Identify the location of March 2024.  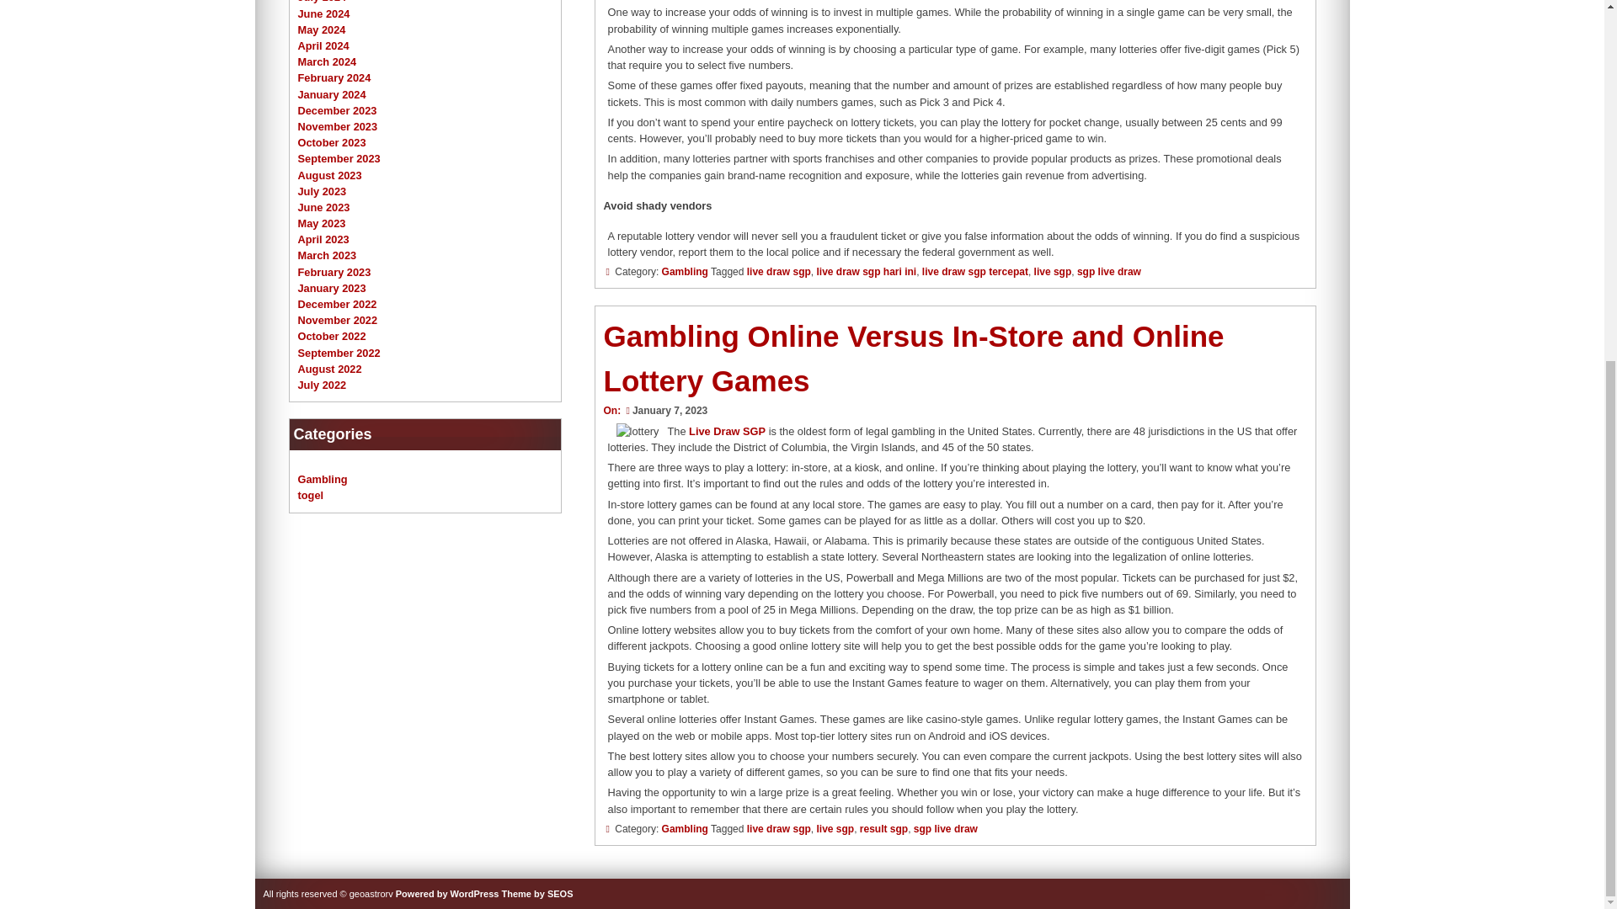
(327, 61).